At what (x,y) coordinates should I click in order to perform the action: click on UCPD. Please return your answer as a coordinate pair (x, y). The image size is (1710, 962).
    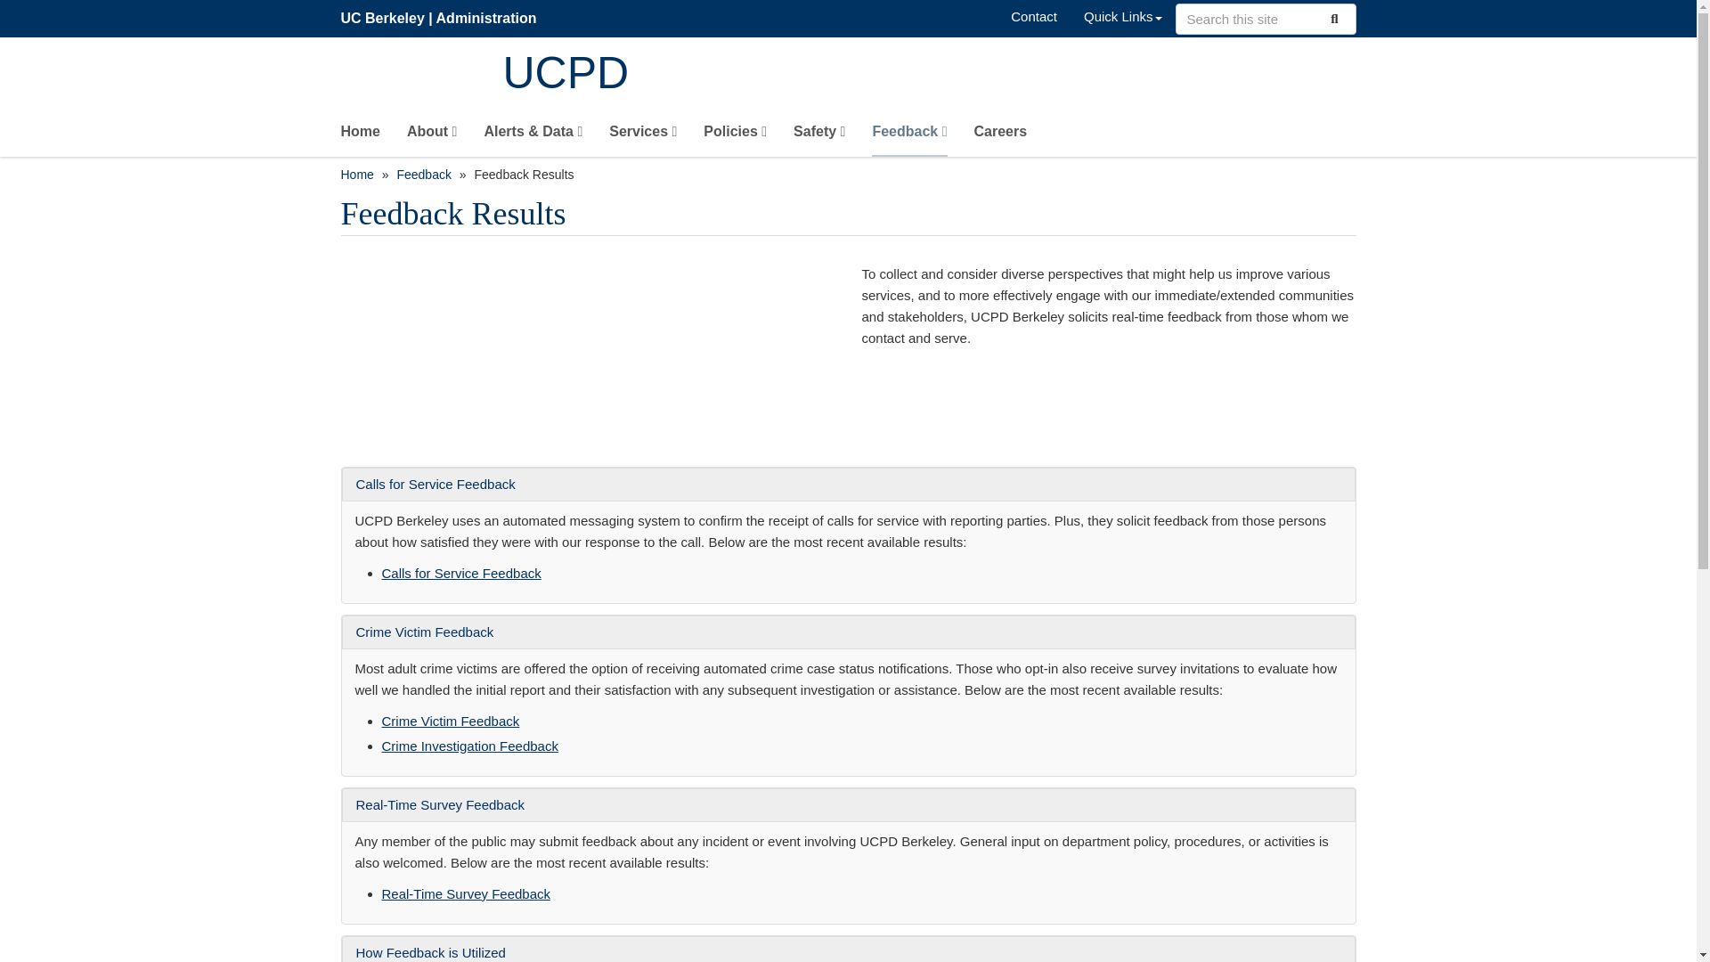
    Looking at the image, I should click on (929, 75).